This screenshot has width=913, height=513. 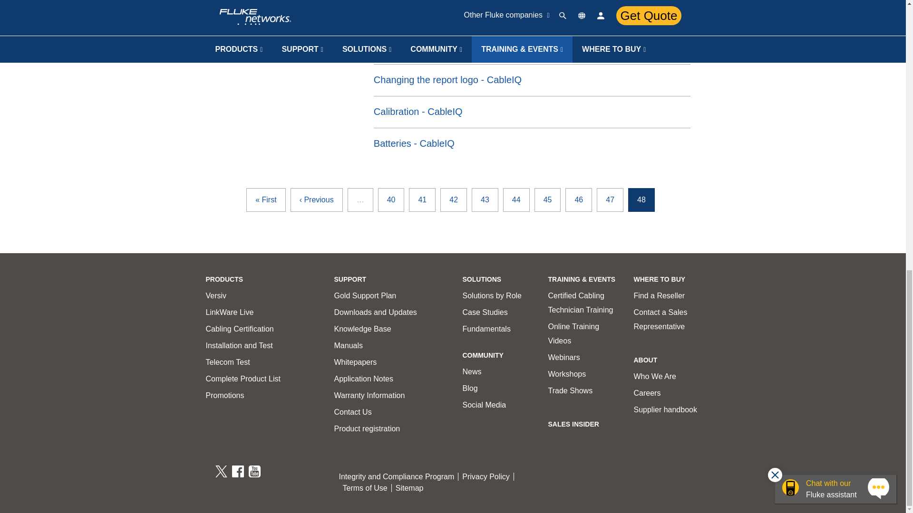 What do you see at coordinates (453, 200) in the screenshot?
I see `Go to page 42` at bounding box center [453, 200].